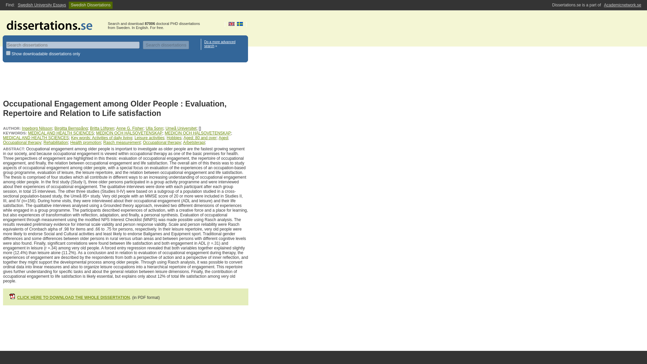 The width and height of the screenshot is (647, 364). I want to click on Occupational therapy, so click(162, 142).